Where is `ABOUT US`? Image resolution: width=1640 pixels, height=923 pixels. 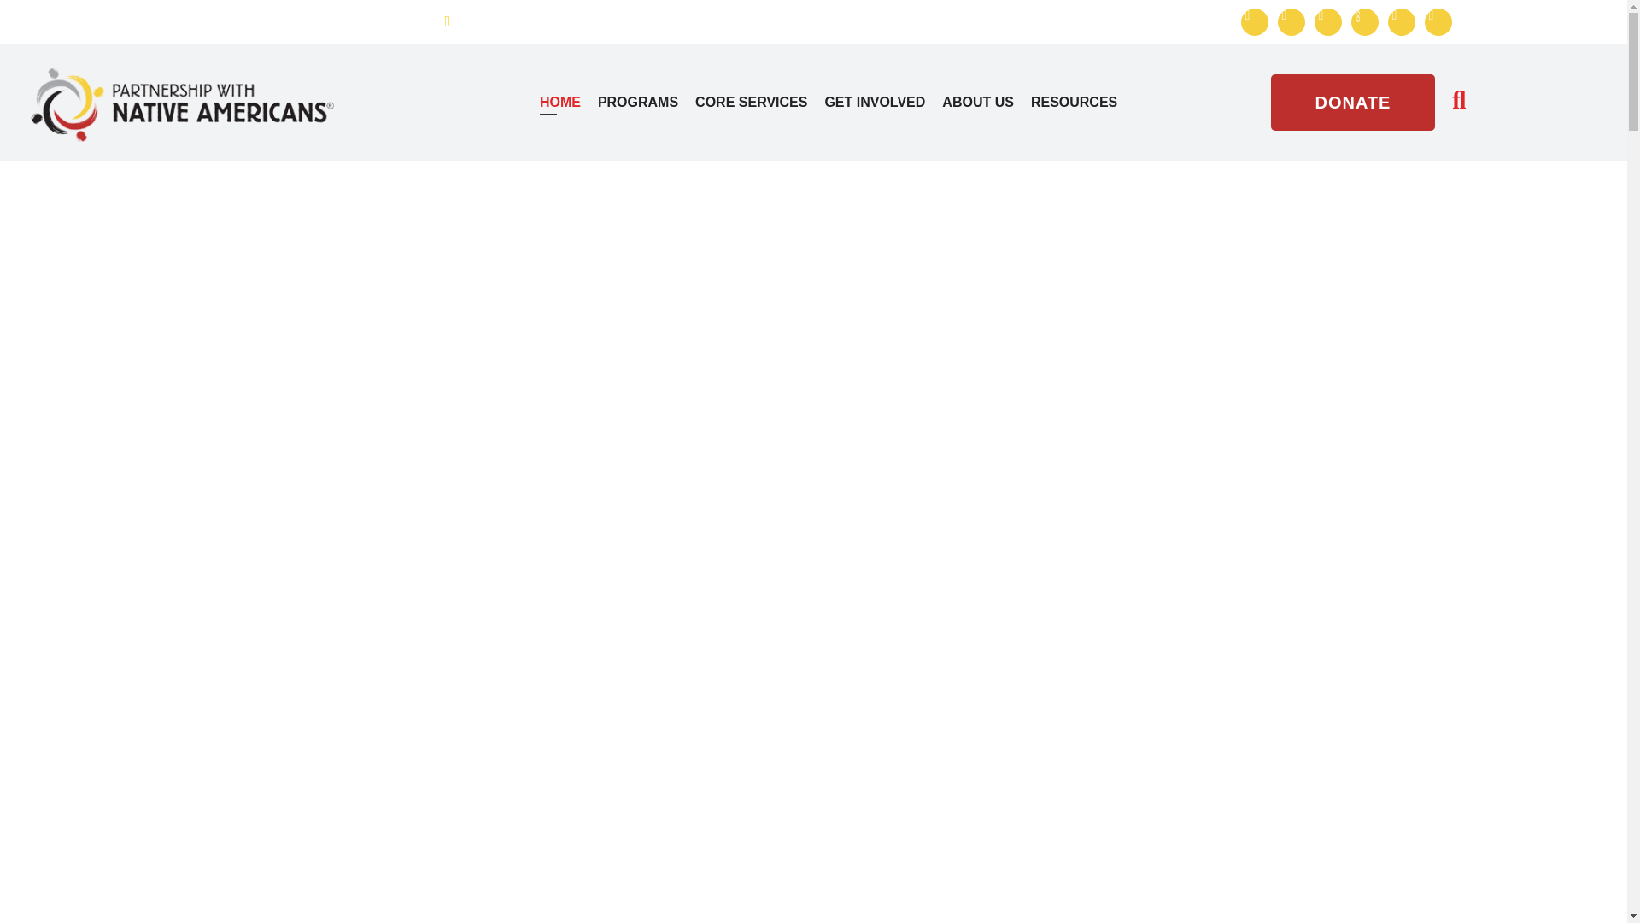 ABOUT US is located at coordinates (969, 103).